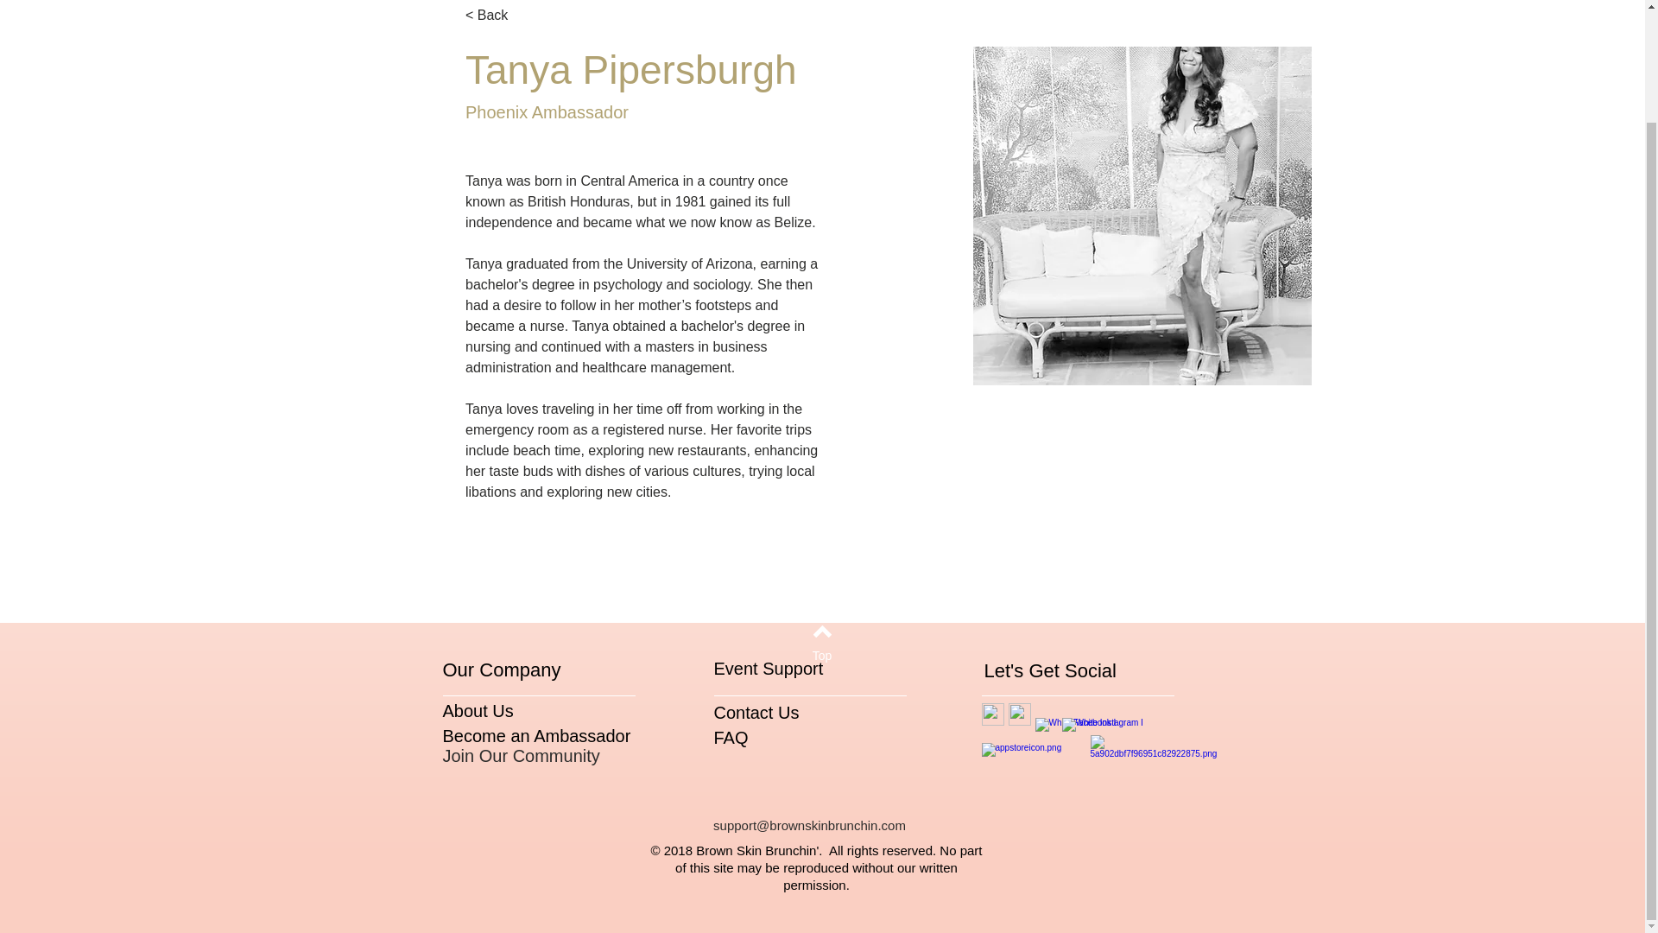  What do you see at coordinates (535, 736) in the screenshot?
I see `Become an Ambassador` at bounding box center [535, 736].